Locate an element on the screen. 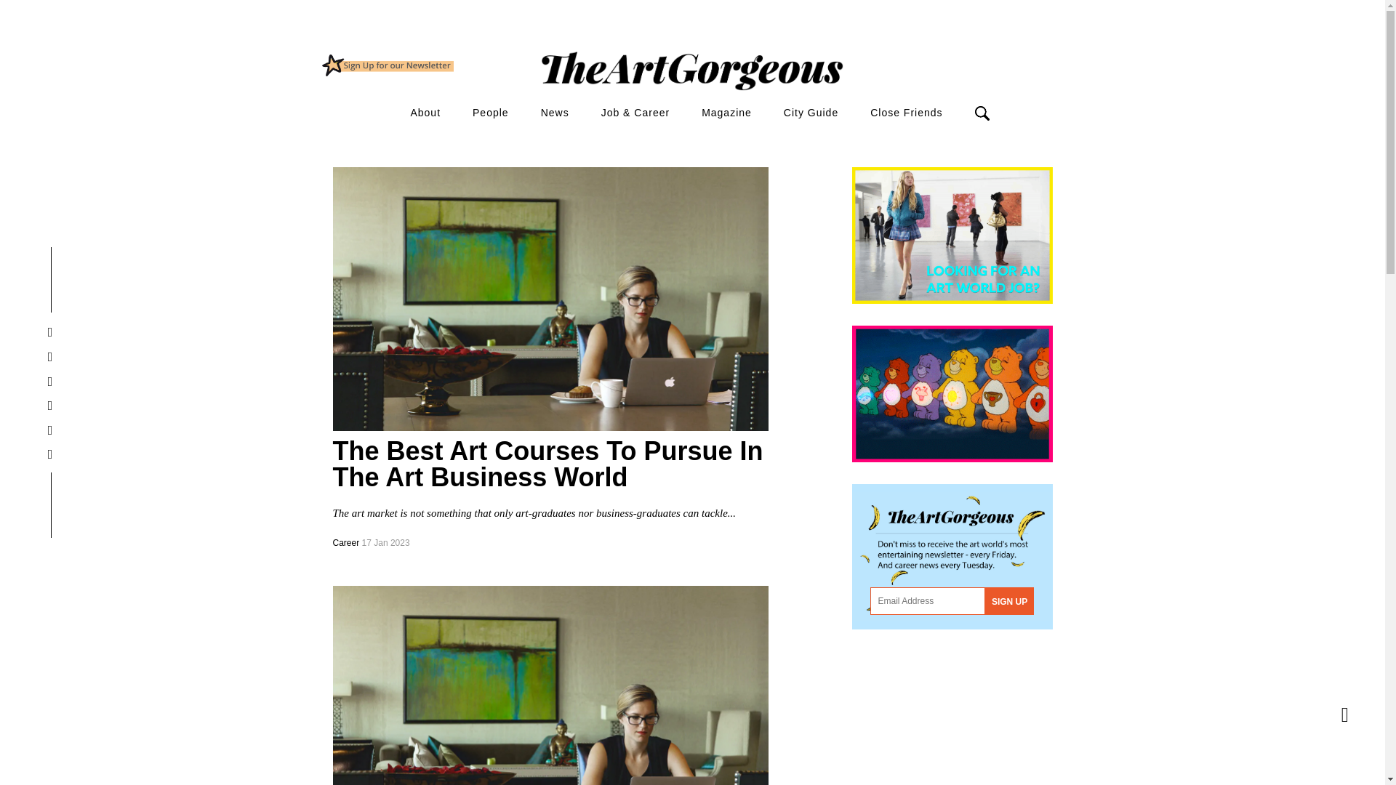  SIGN UP is located at coordinates (1009, 600).